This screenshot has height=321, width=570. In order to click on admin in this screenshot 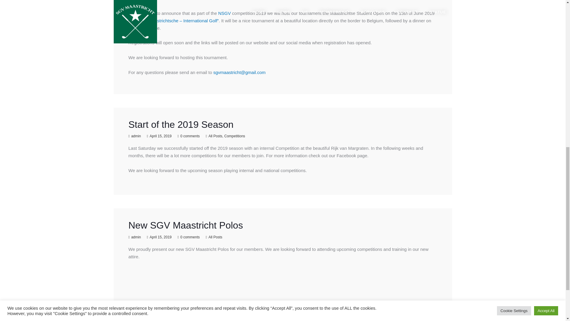, I will do `click(136, 136)`.